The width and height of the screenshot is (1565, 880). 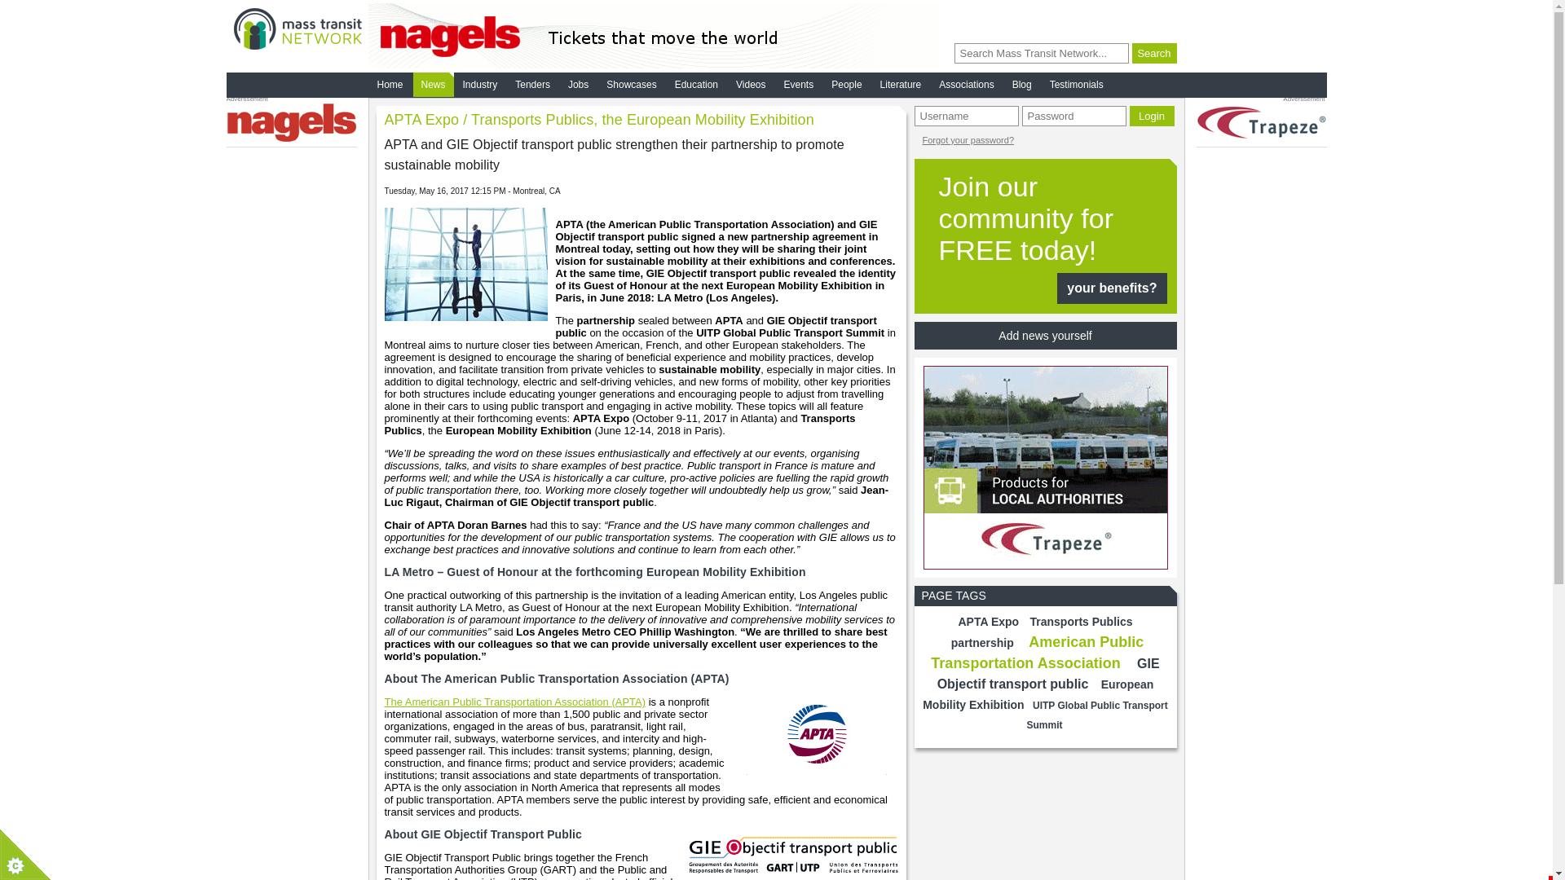 I want to click on Add news yourself, so click(x=1045, y=336).